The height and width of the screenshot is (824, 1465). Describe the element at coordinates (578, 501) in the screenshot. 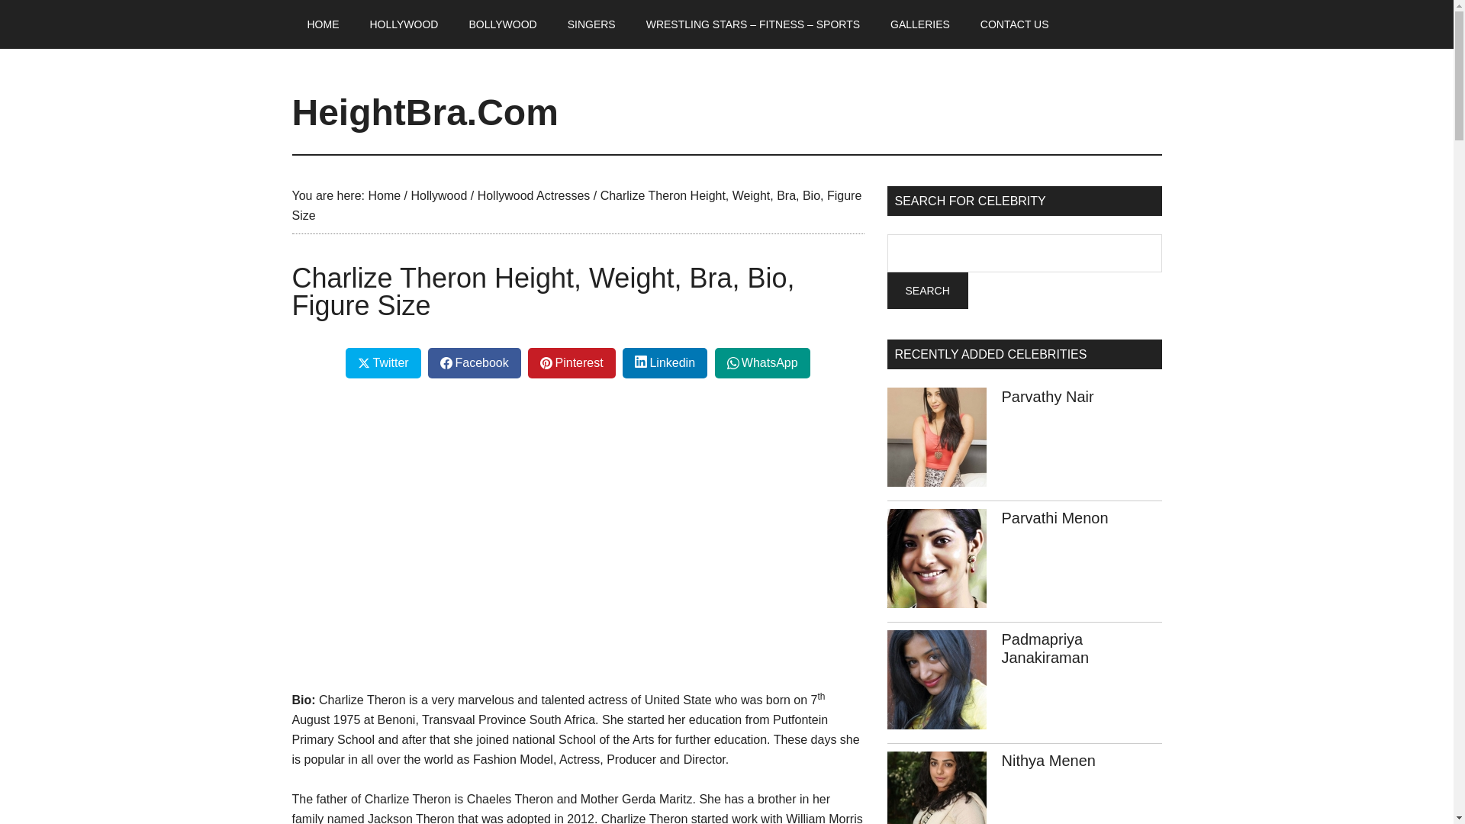

I see `Advertisement` at that location.